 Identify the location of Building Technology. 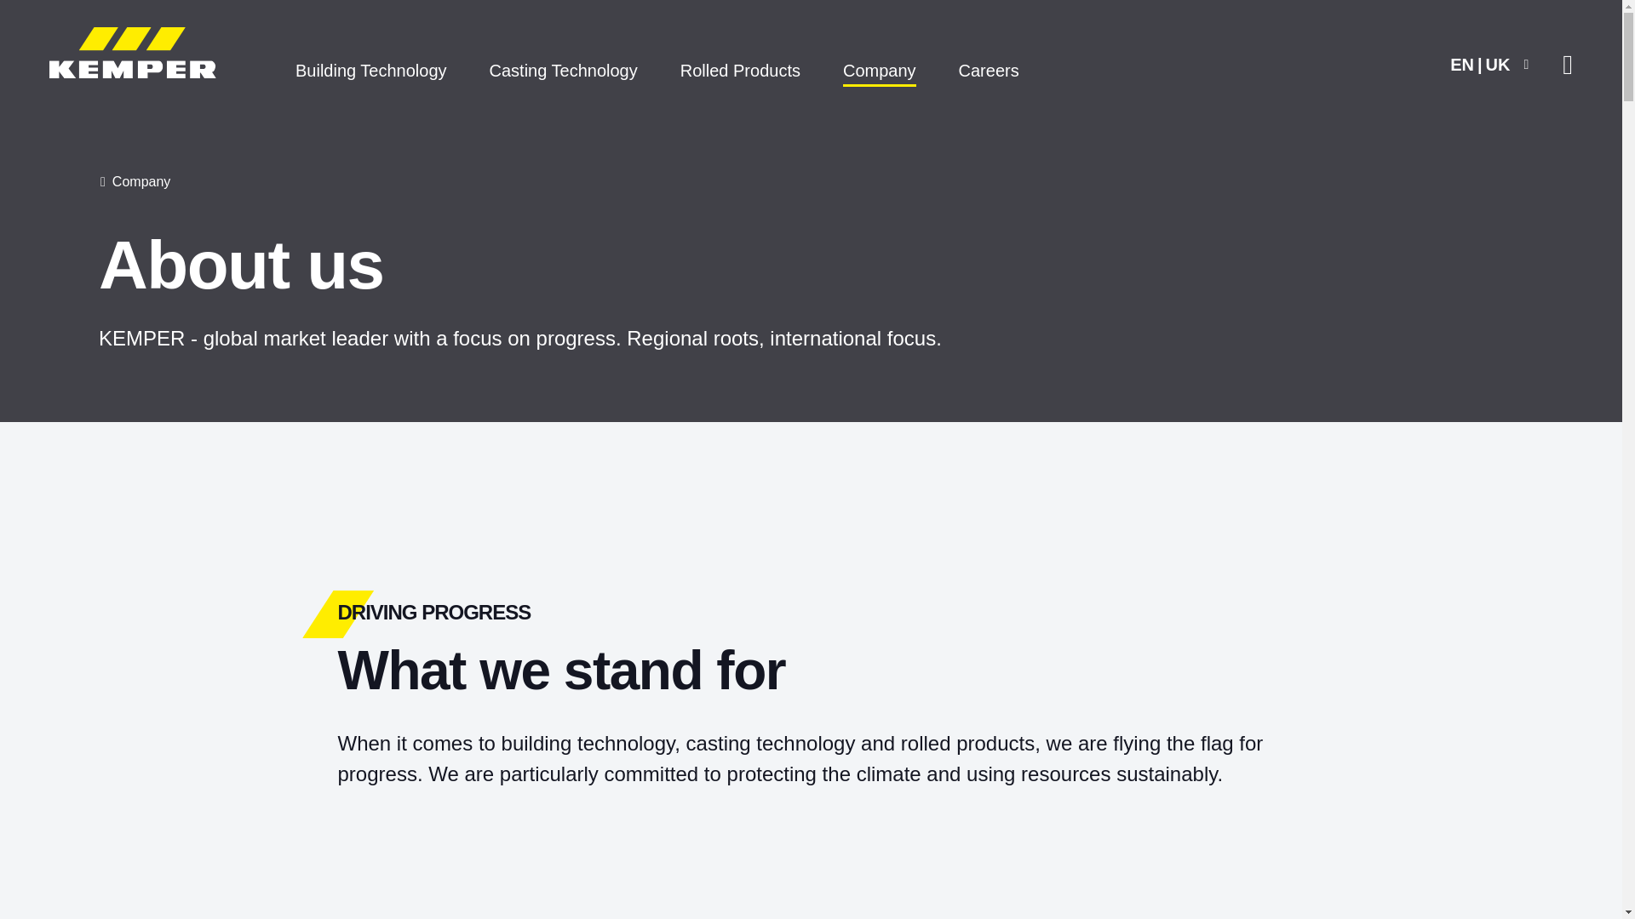
(370, 71).